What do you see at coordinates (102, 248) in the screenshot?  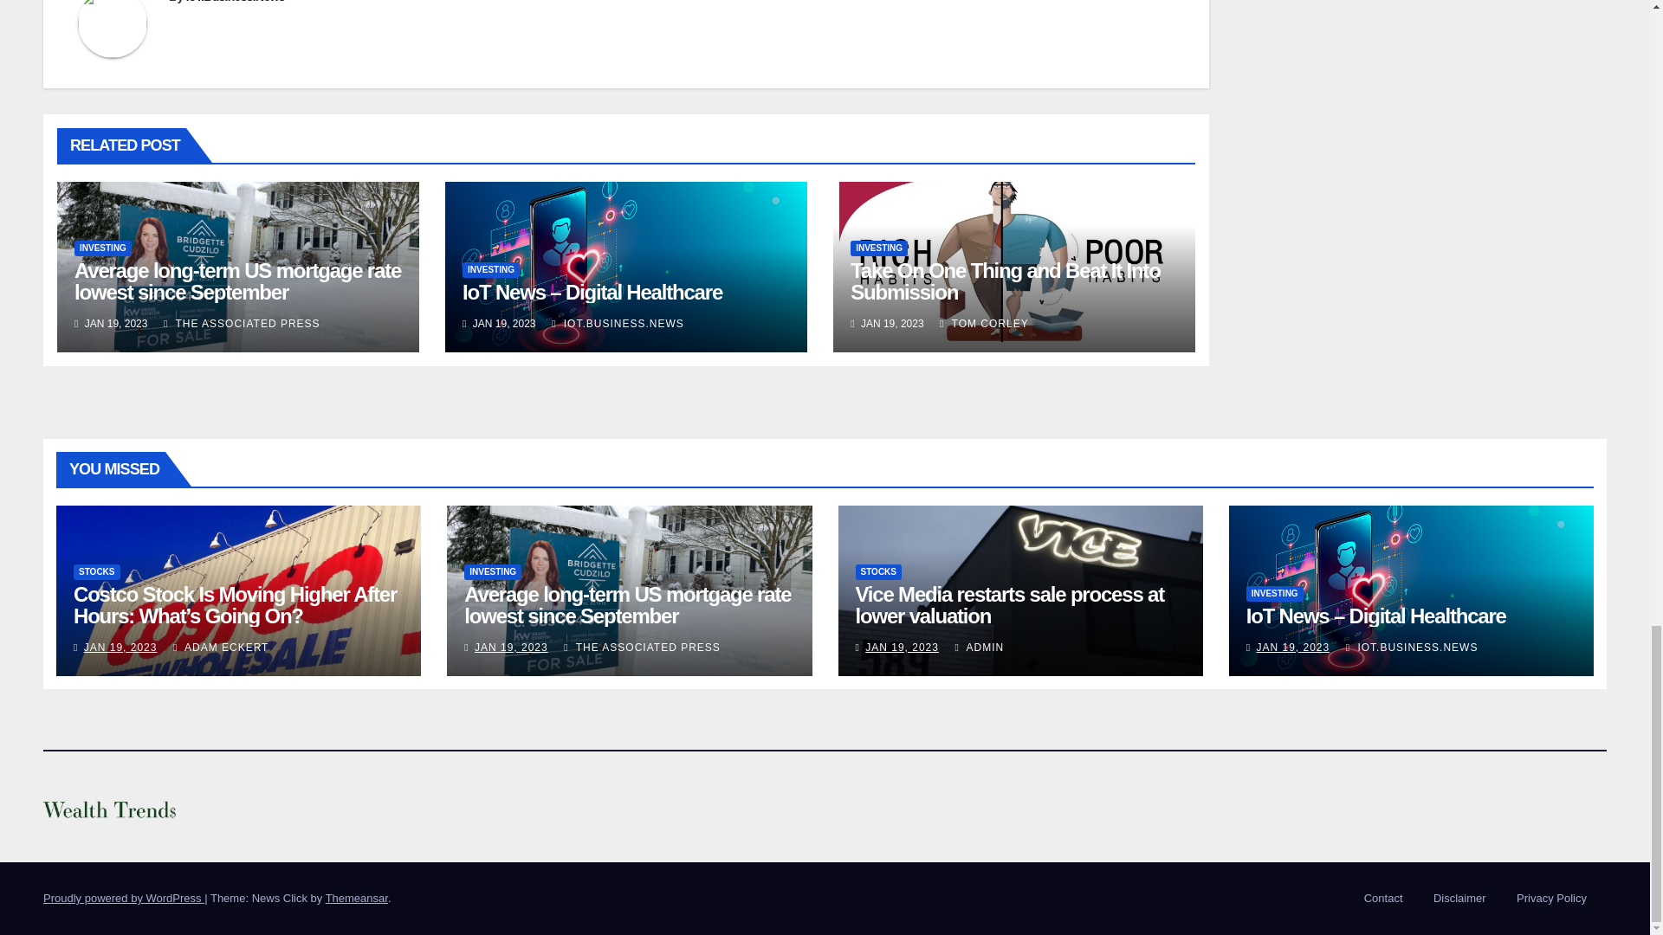 I see `INVESTING` at bounding box center [102, 248].